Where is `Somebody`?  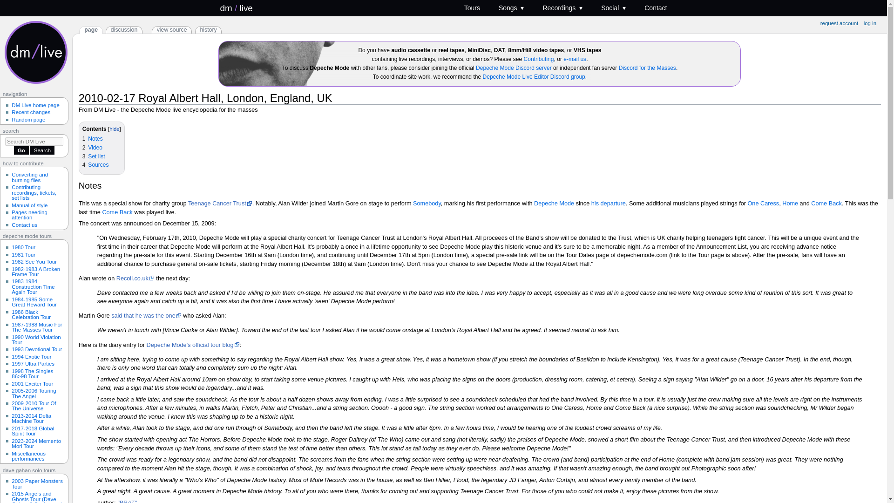
Somebody is located at coordinates (427, 203).